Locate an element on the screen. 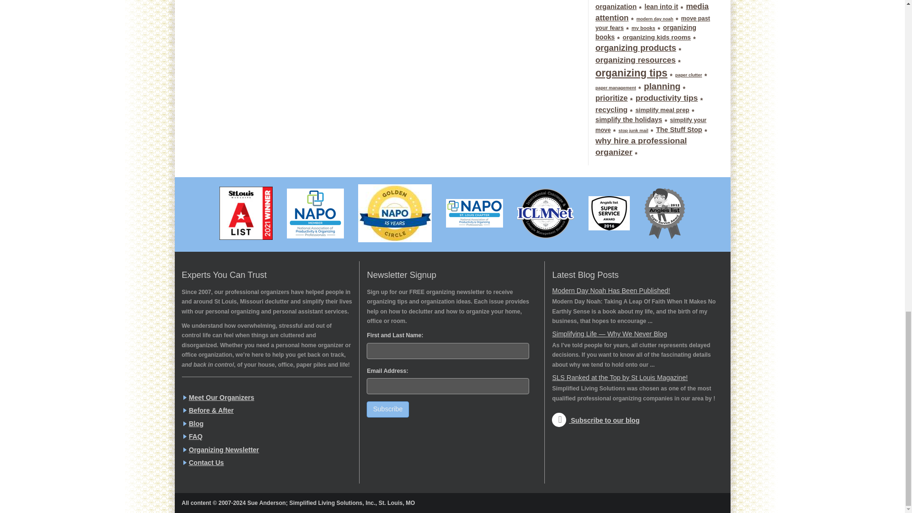 Image resolution: width=912 pixels, height=513 pixels. NAPO National is located at coordinates (315, 214).